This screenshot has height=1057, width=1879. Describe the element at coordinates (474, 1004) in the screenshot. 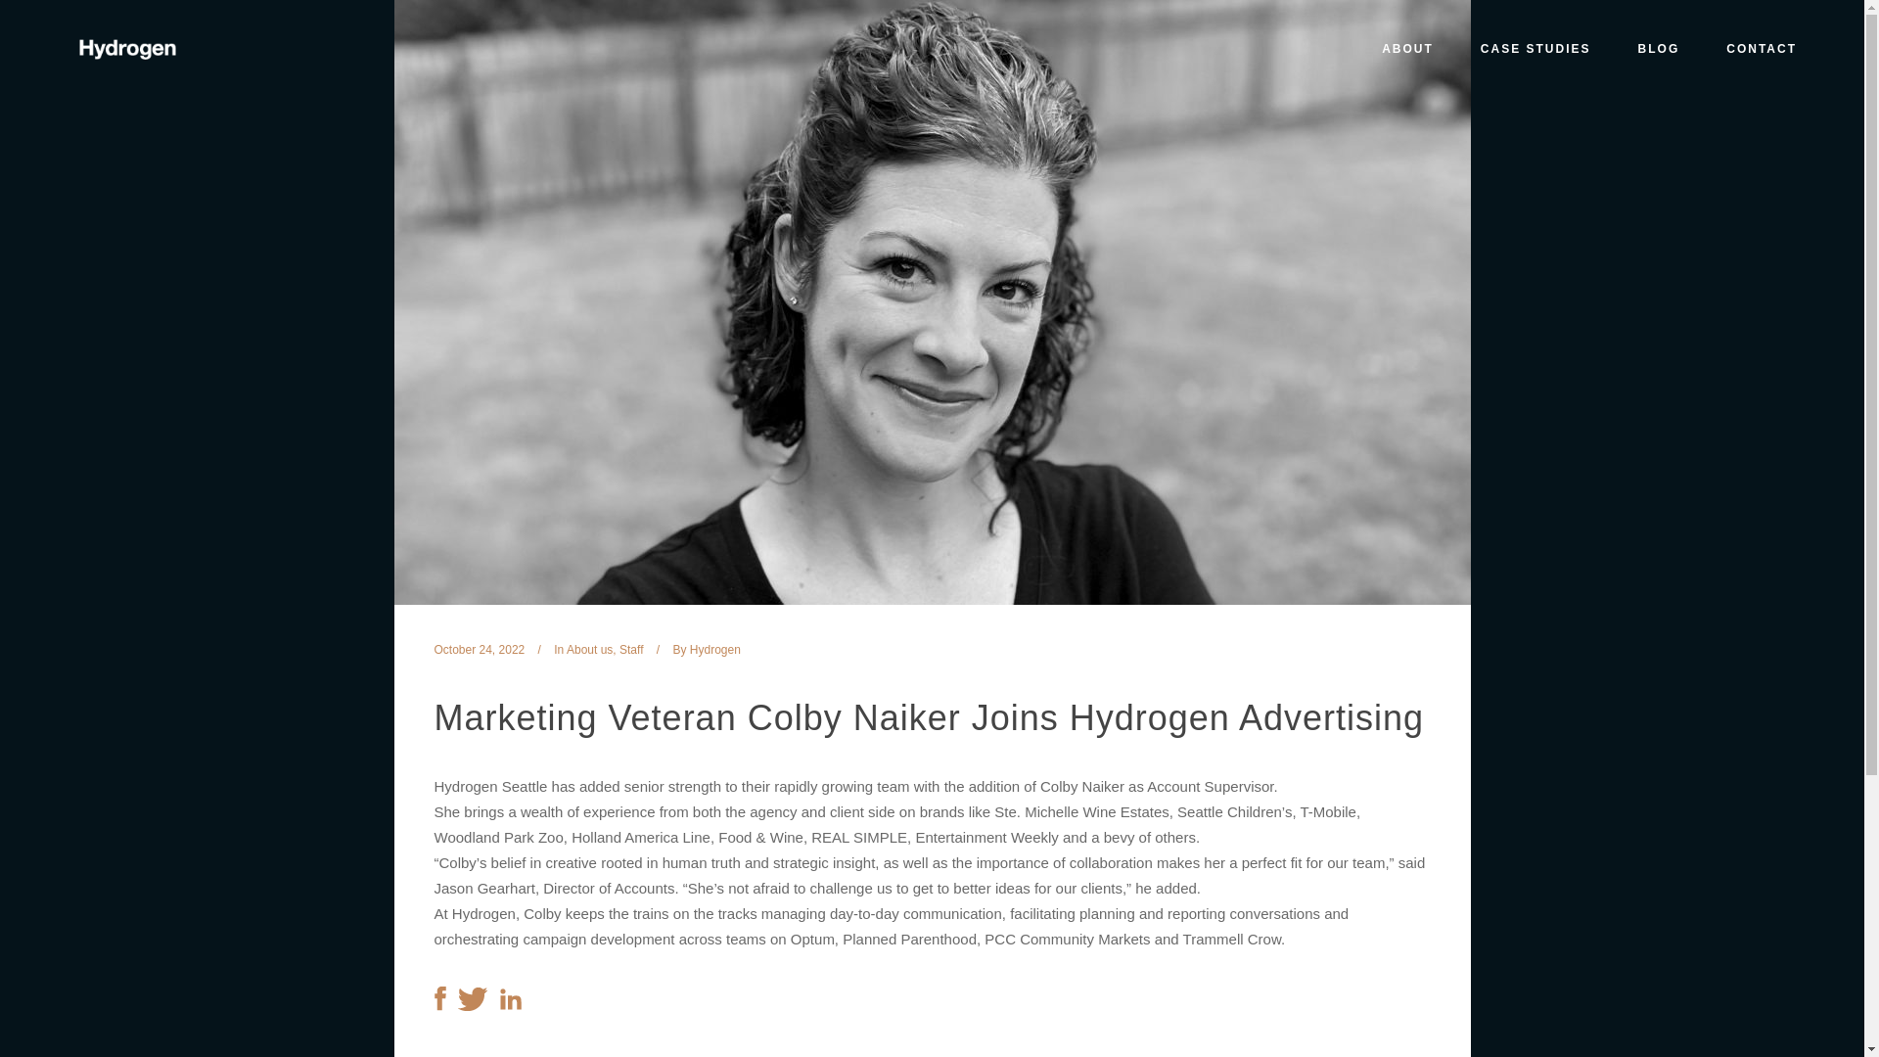

I see `Share on Twitter` at that location.